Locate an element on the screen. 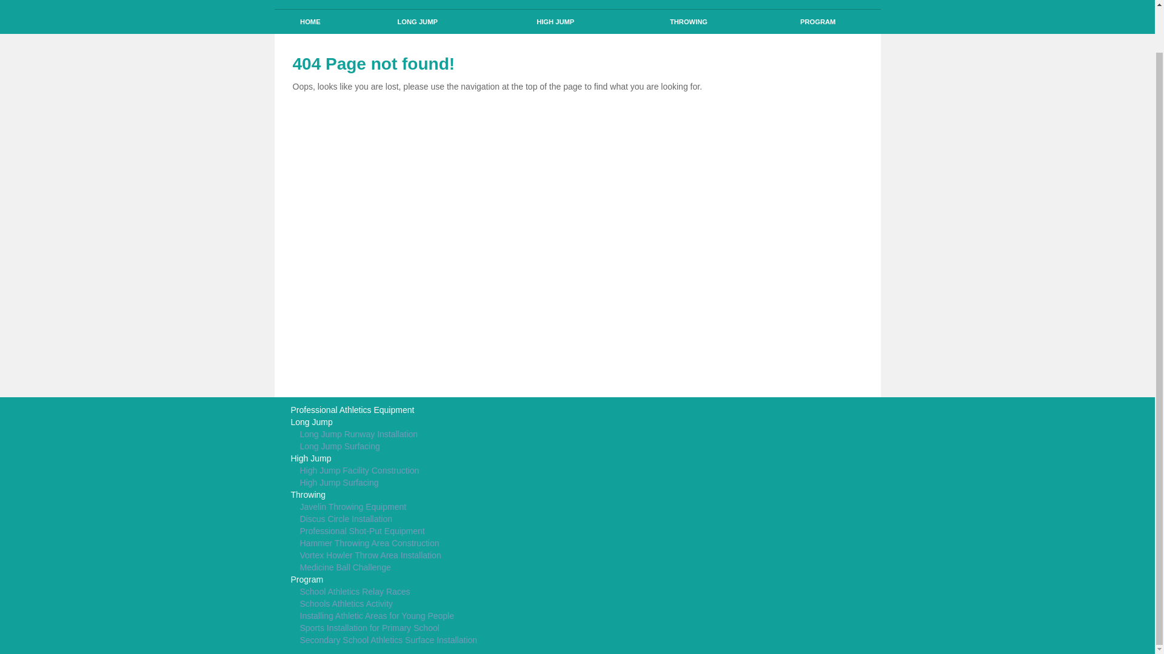  HIGH JUMP is located at coordinates (555, 22).